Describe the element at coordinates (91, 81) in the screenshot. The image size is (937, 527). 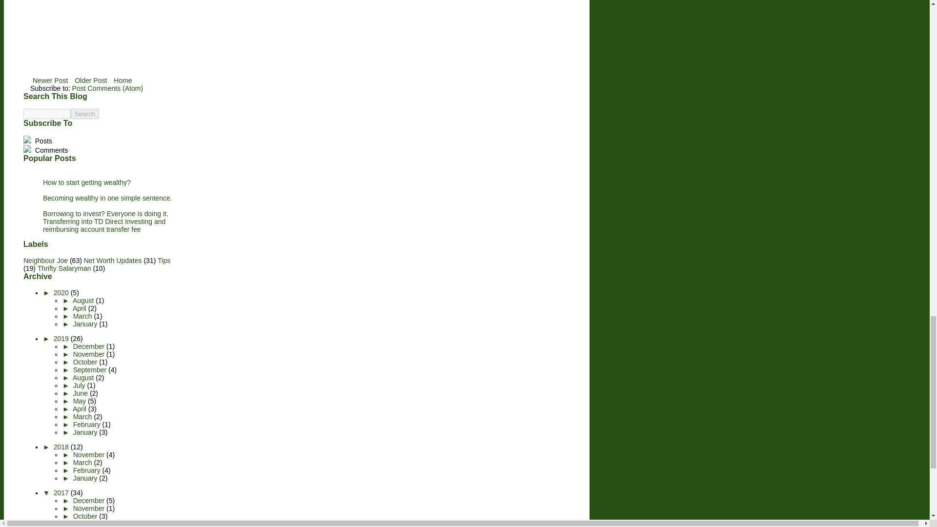
I see `Older Post` at that location.